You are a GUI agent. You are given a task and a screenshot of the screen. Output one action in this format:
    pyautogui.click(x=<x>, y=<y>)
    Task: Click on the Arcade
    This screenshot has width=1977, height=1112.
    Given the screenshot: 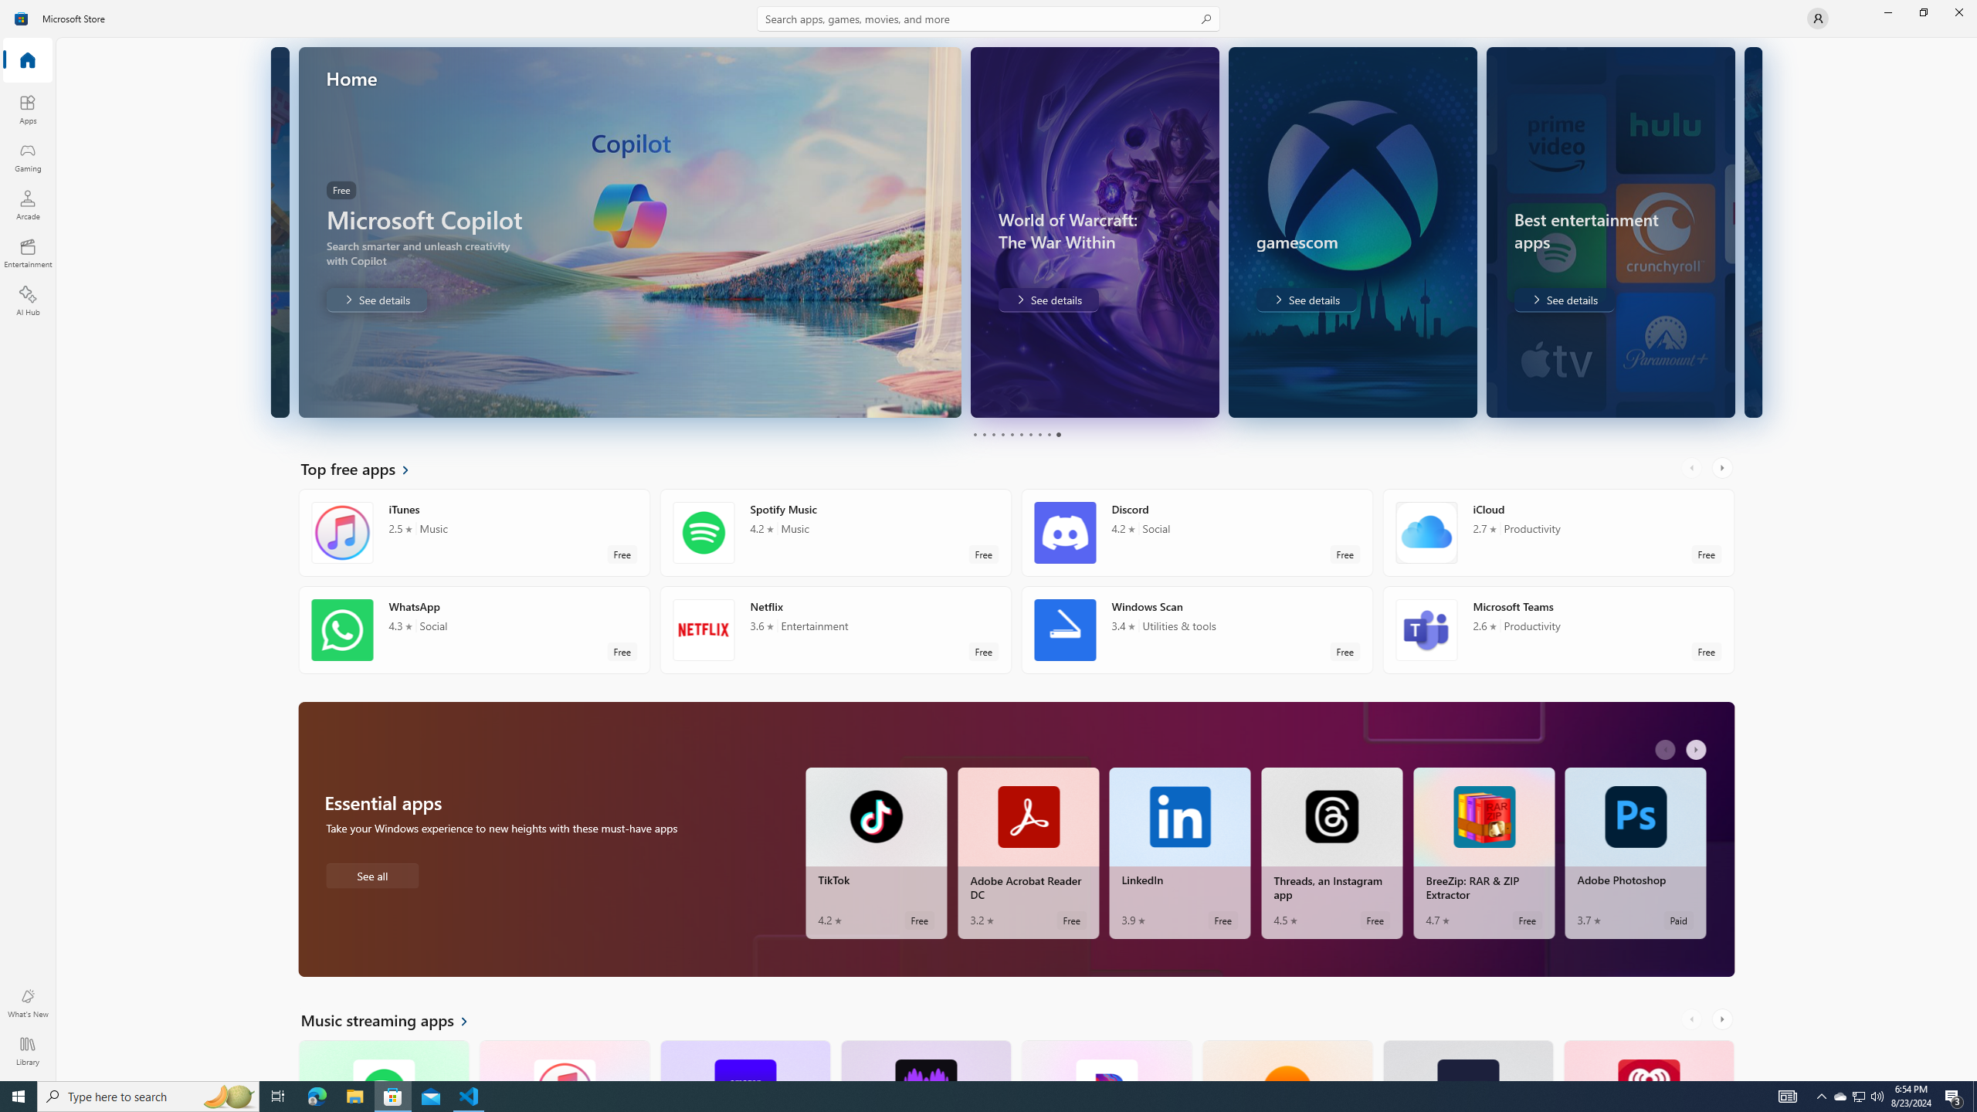 What is the action you would take?
    pyautogui.click(x=28, y=205)
    